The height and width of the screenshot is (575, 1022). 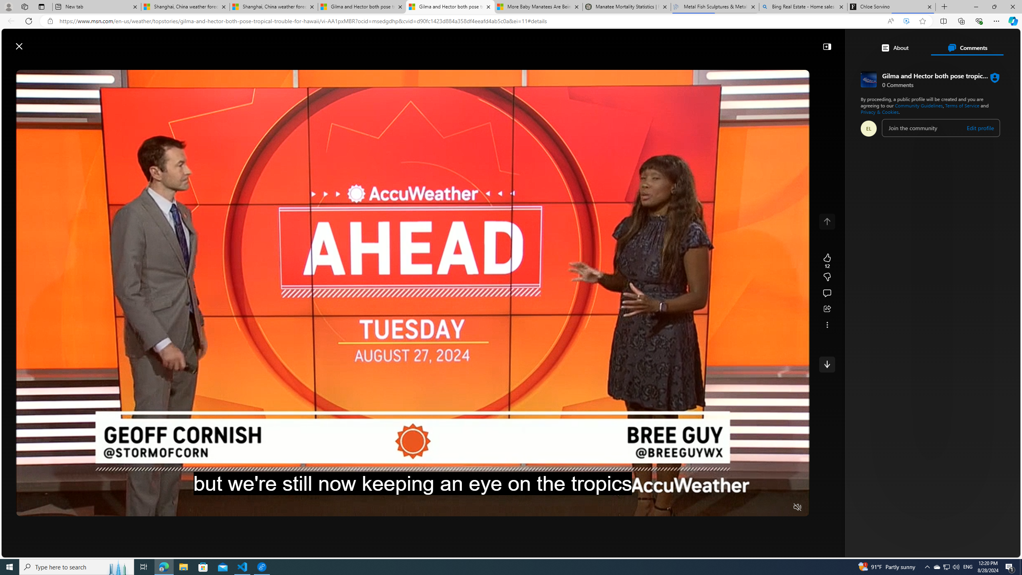 I want to click on Progress Bar, so click(x=413, y=497).